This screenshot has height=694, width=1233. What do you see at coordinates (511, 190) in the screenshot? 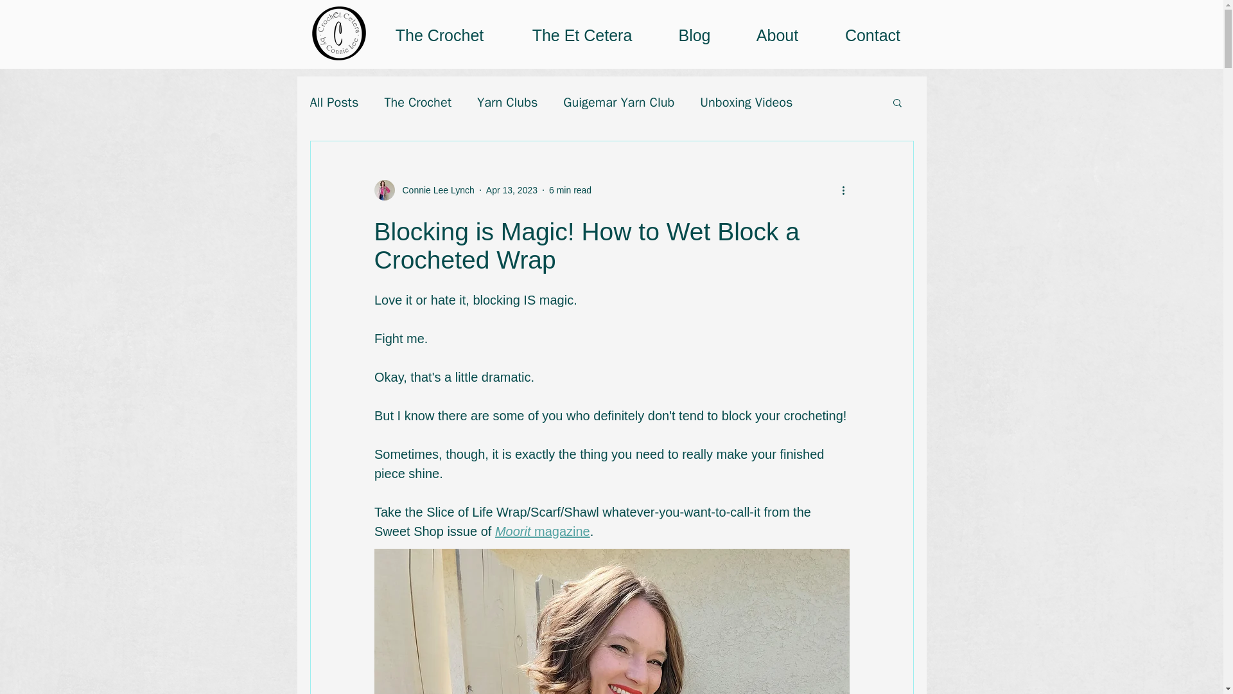
I see `Apr 13, 2023` at bounding box center [511, 190].